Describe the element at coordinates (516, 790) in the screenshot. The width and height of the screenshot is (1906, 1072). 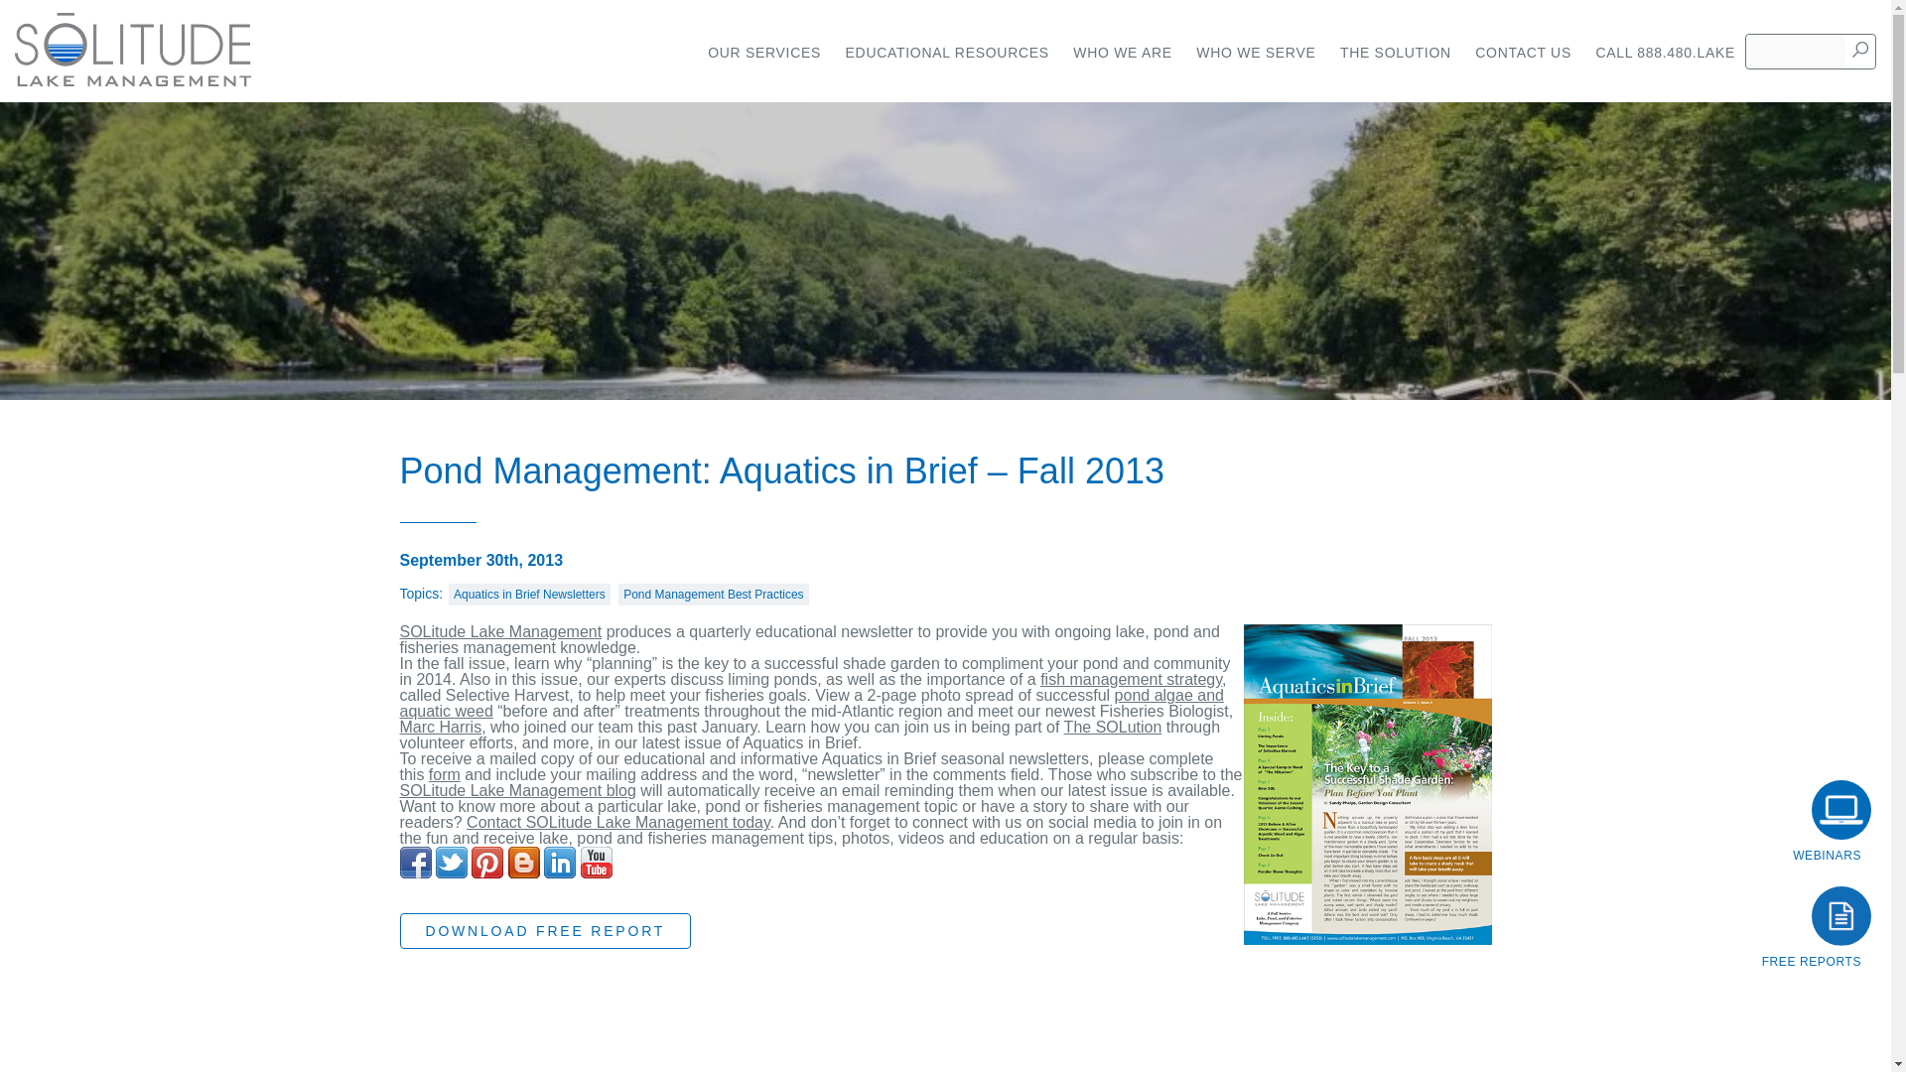
I see `SOLitude Lake Management blog` at that location.